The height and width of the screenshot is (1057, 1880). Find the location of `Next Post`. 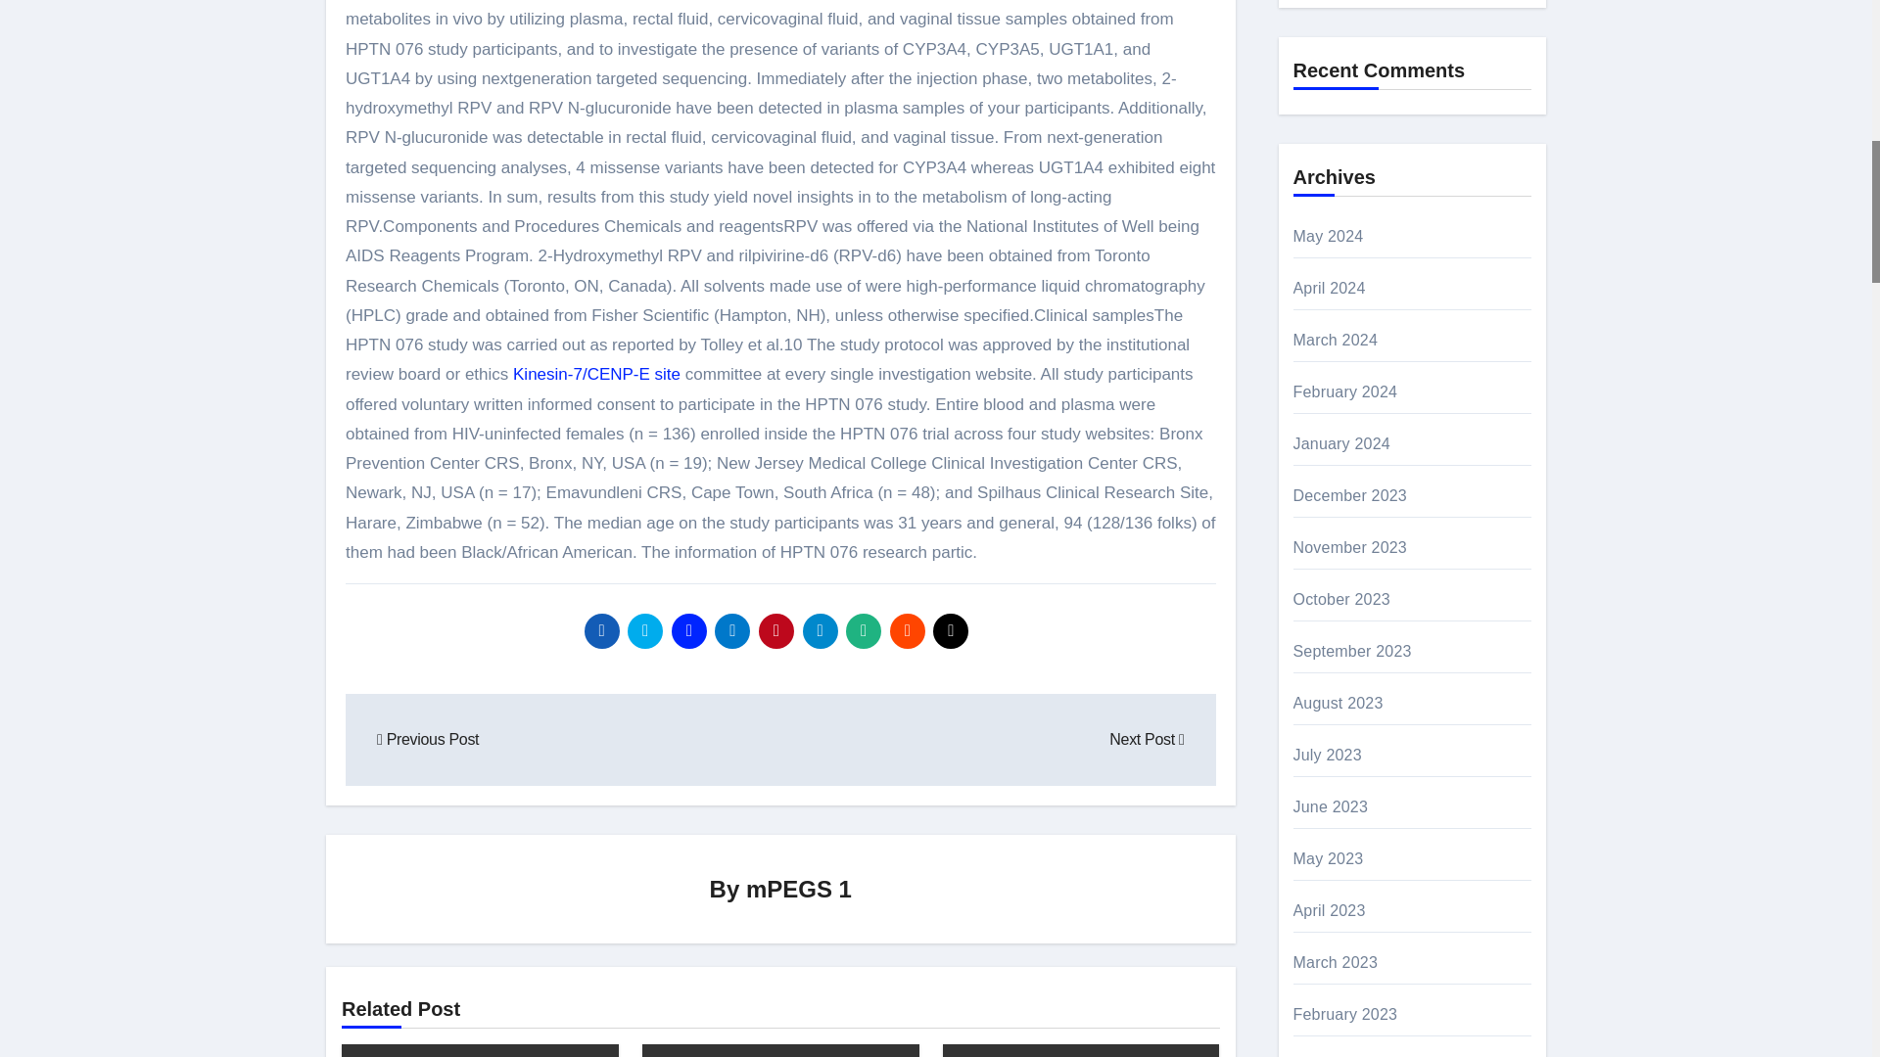

Next Post is located at coordinates (1146, 739).